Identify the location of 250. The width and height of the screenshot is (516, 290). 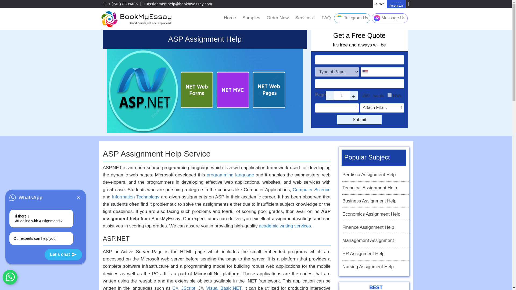
(366, 96).